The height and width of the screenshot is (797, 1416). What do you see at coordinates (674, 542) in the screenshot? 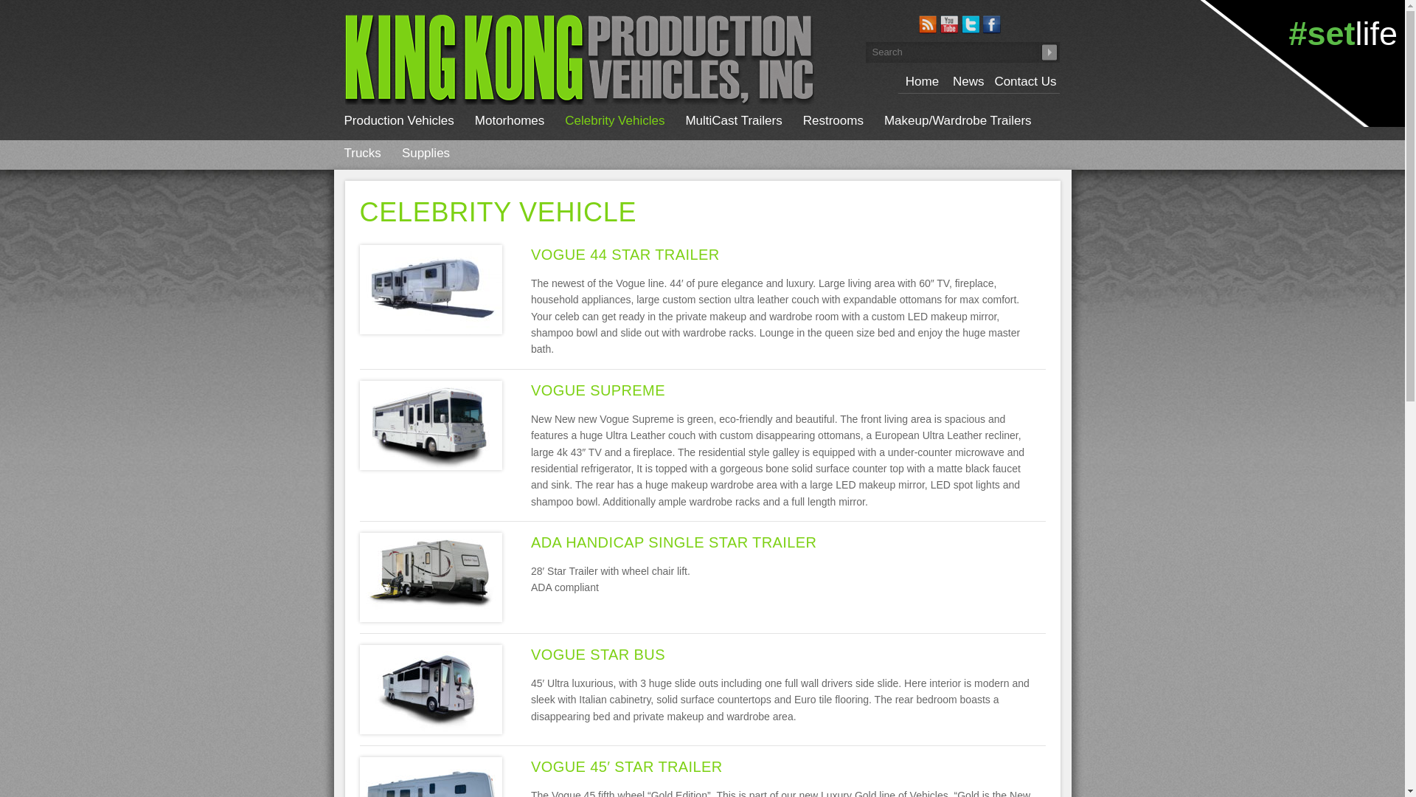
I see `ADA Handicap Single Star Trailer` at bounding box center [674, 542].